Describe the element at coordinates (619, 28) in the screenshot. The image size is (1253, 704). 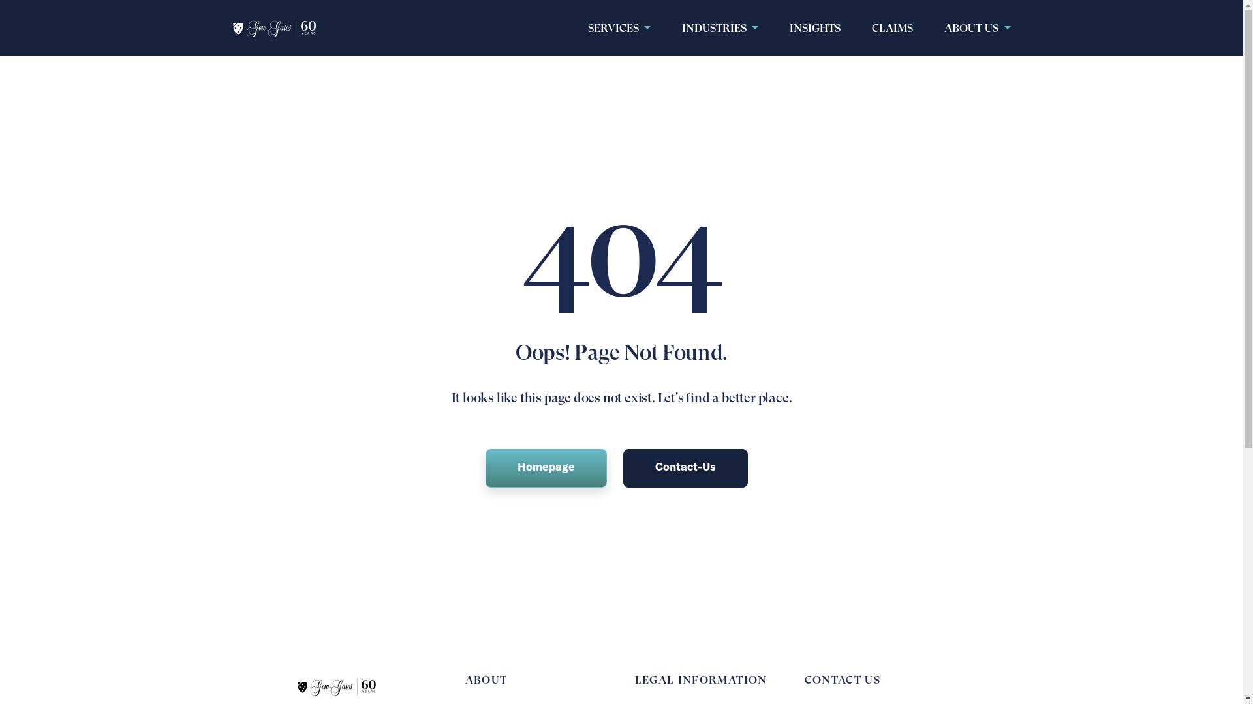
I see `SERVICES` at that location.